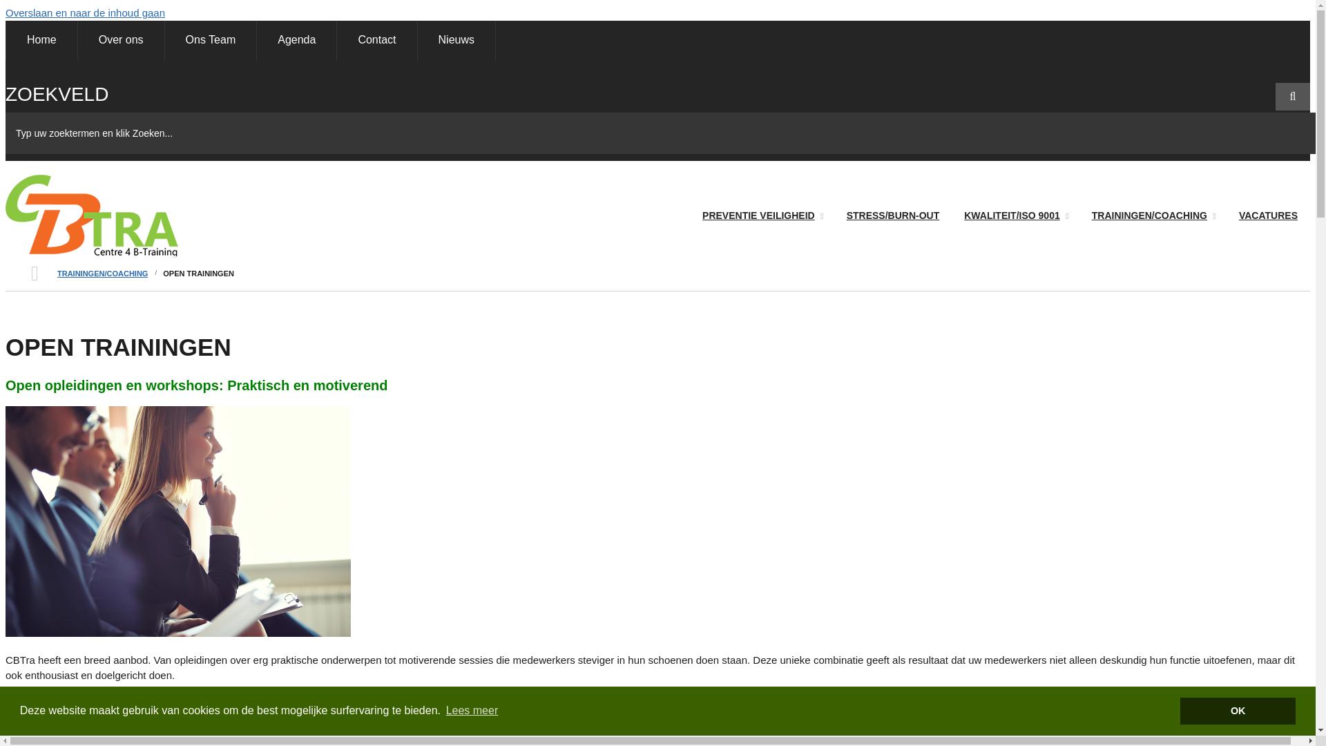 The width and height of the screenshot is (1326, 746). What do you see at coordinates (894, 216) in the screenshot?
I see `STRESS/BURN-OUT` at bounding box center [894, 216].